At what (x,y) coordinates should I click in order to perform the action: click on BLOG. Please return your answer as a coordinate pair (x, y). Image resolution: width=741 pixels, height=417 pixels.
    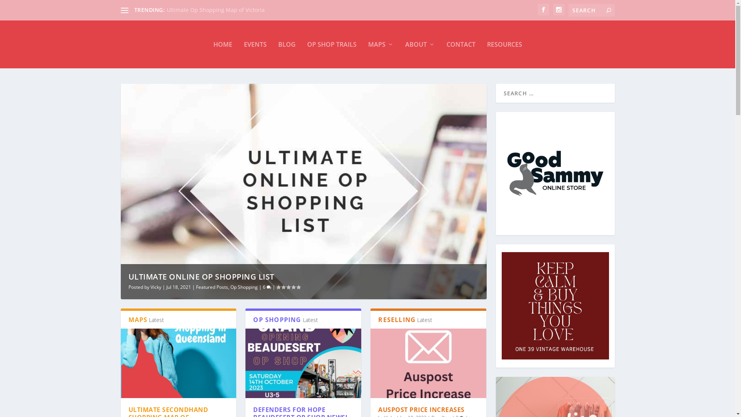
    Looking at the image, I should click on (286, 44).